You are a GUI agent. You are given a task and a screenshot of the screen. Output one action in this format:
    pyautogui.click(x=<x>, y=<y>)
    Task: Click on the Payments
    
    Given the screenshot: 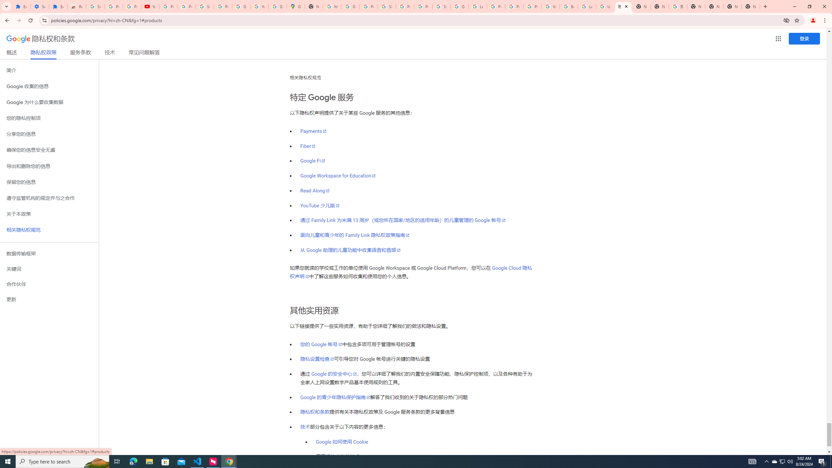 What is the action you would take?
    pyautogui.click(x=314, y=131)
    